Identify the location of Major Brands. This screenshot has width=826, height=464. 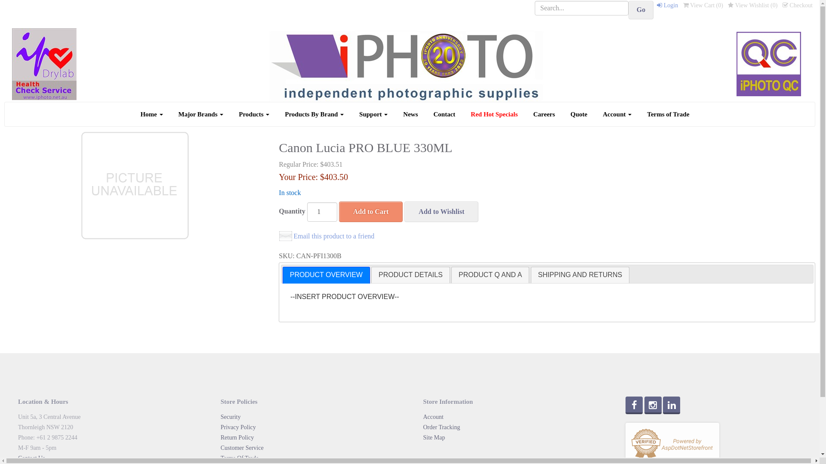
(201, 114).